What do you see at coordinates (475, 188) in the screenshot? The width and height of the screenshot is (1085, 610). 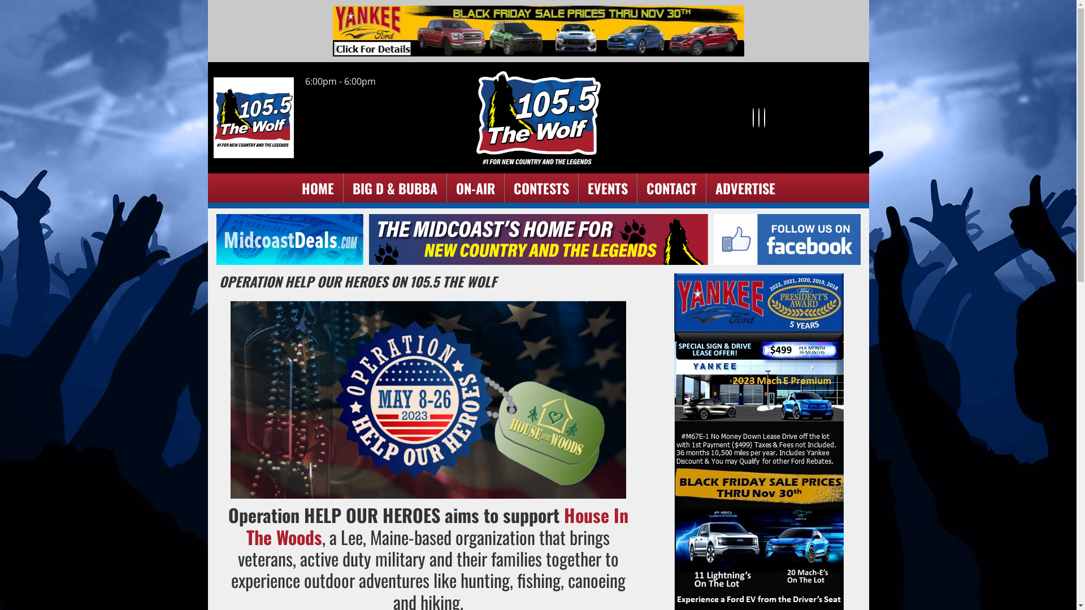 I see `ON-AIR` at bounding box center [475, 188].